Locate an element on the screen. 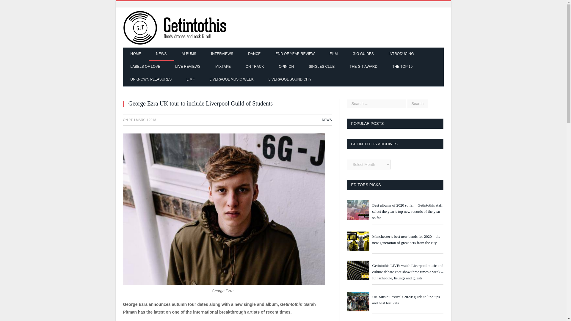 Image resolution: width=571 pixels, height=321 pixels. Search is located at coordinates (417, 103).